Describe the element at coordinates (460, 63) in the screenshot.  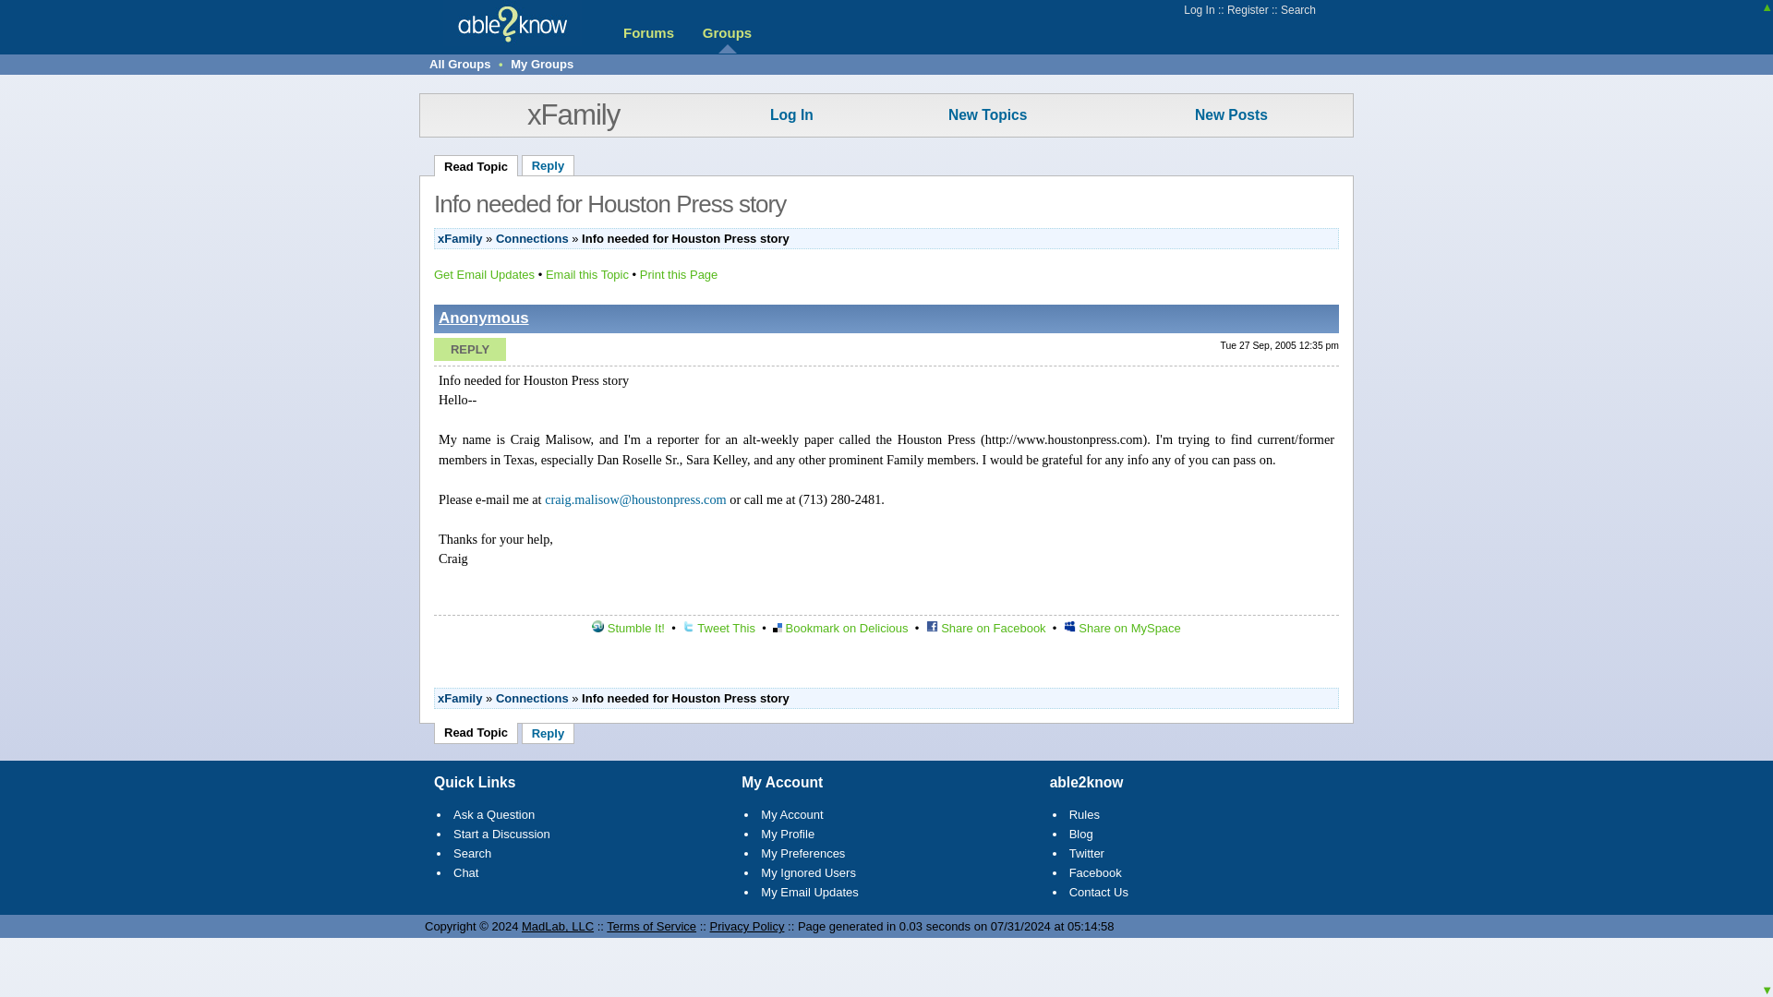
I see `All Groups` at that location.